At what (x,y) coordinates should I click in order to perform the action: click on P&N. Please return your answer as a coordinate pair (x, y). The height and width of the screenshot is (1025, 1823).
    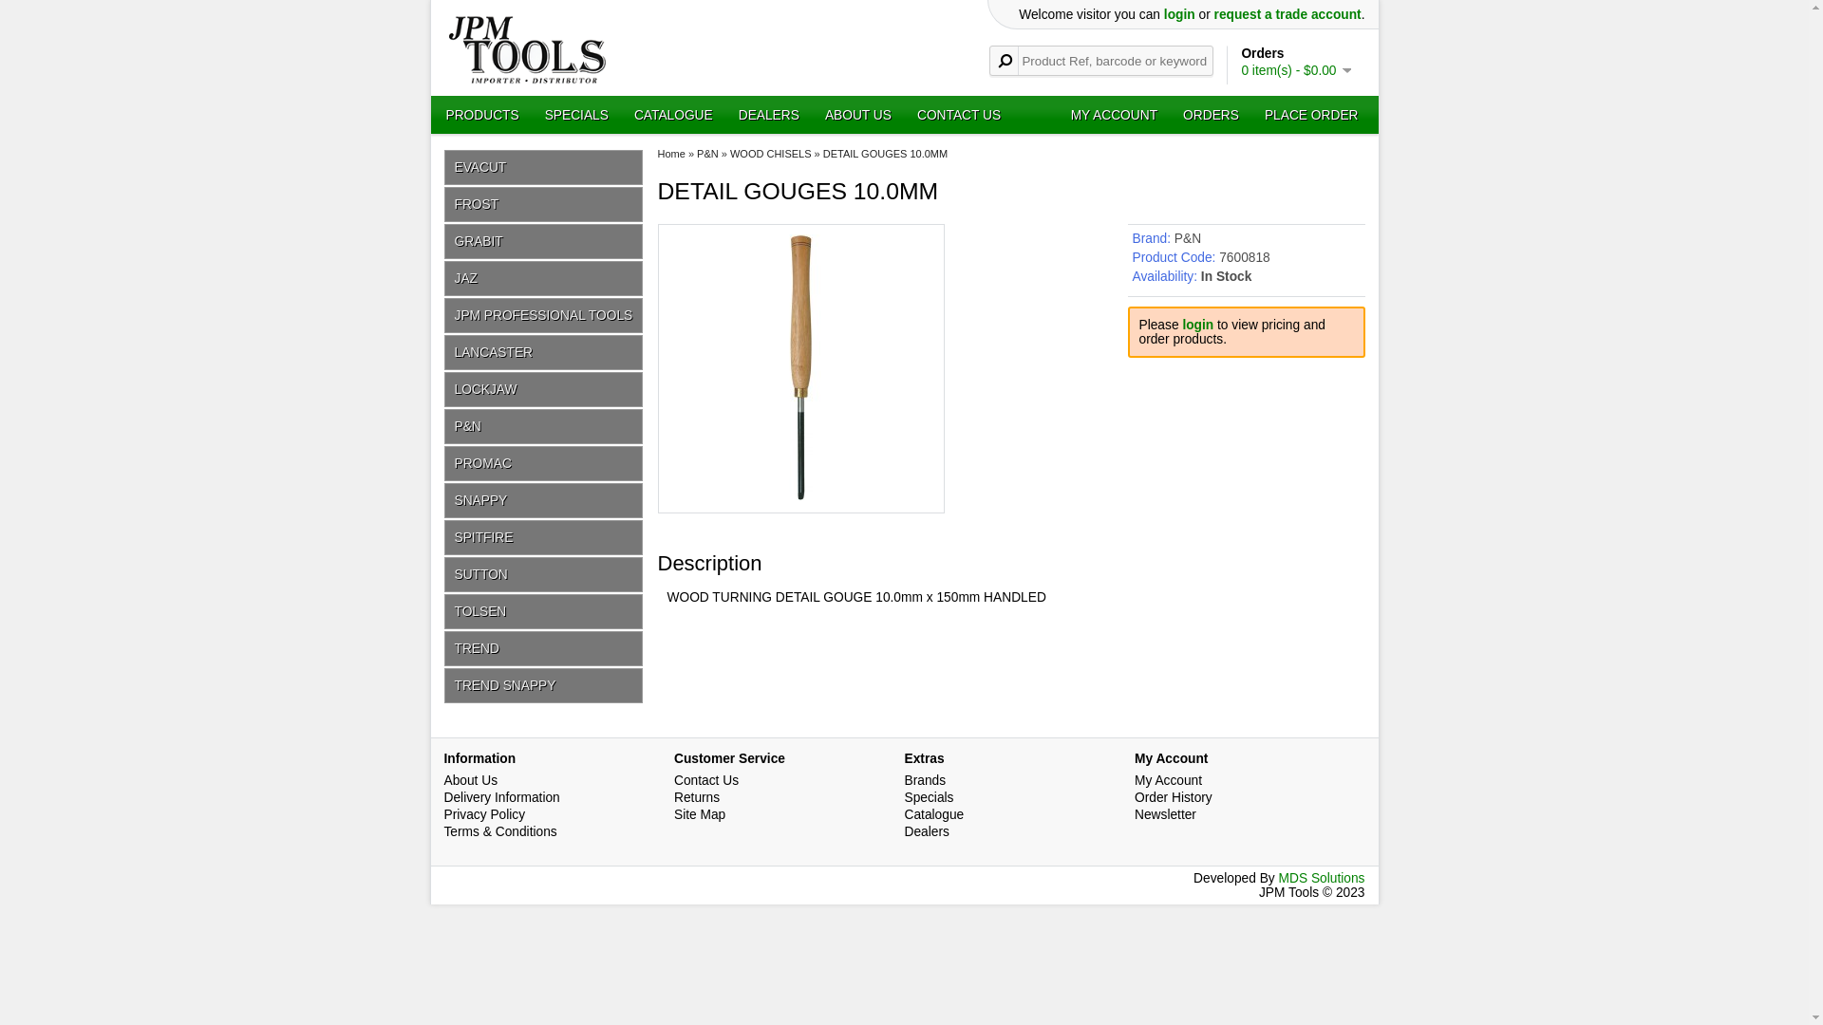
    Looking at the image, I should click on (708, 154).